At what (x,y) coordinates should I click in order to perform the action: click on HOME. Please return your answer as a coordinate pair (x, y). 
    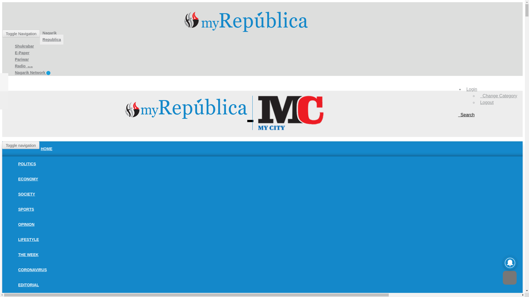
    Looking at the image, I should click on (46, 148).